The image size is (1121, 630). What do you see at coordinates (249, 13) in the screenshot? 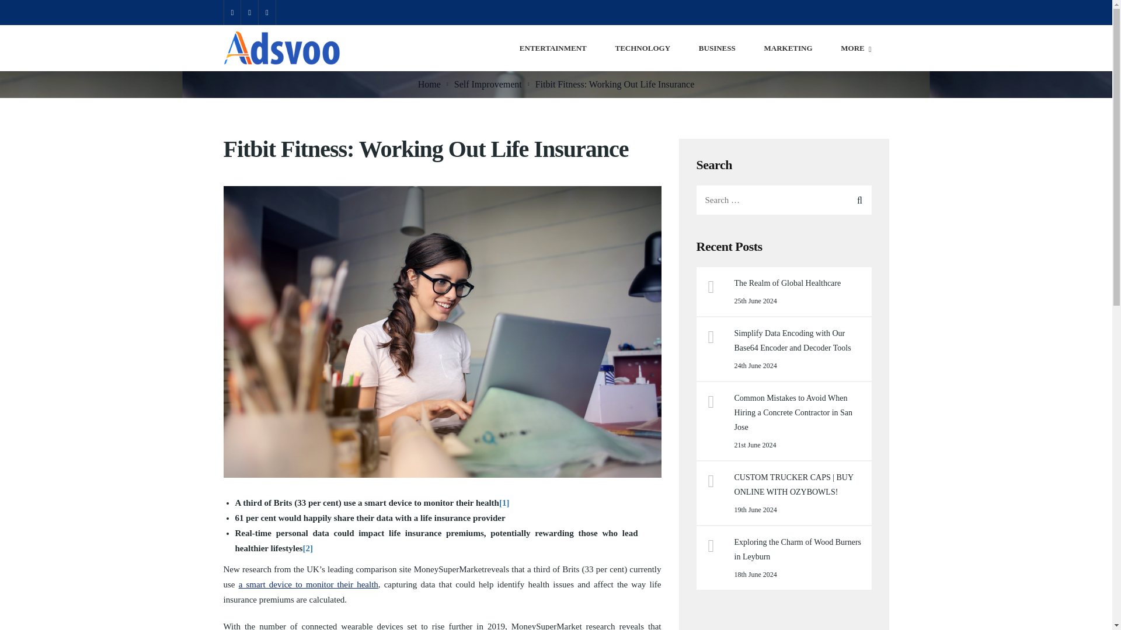
I see `facebook` at bounding box center [249, 13].